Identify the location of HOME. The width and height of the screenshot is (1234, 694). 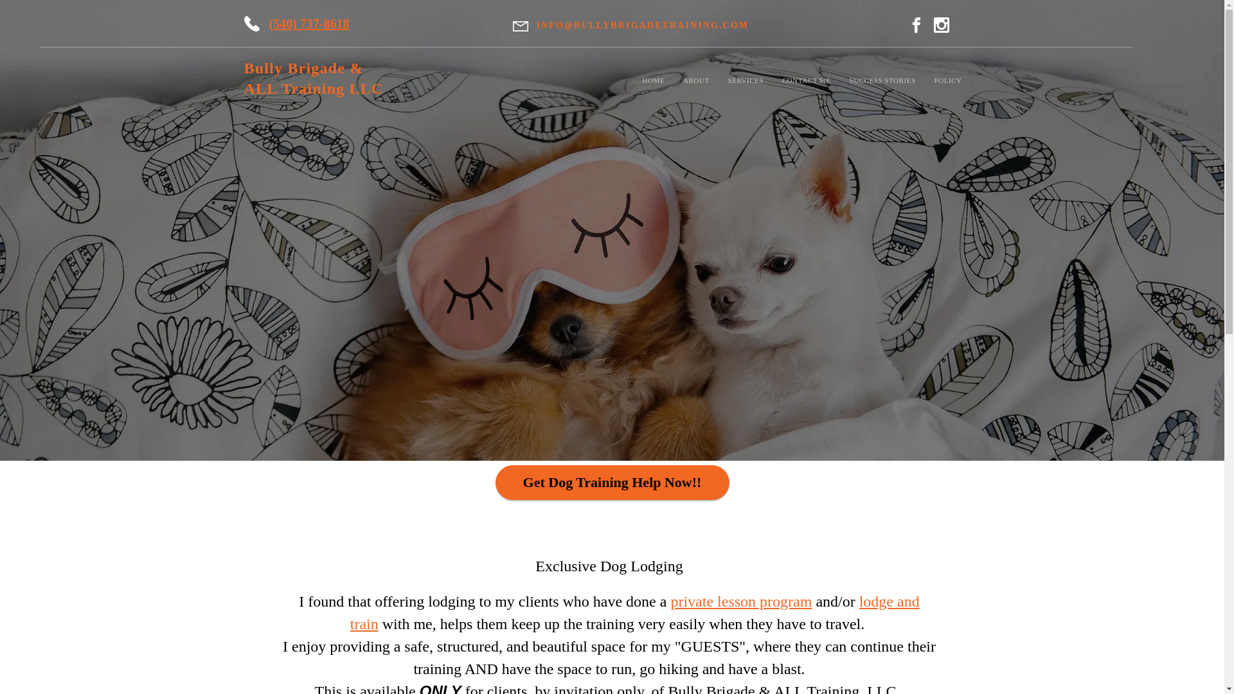
(658, 80).